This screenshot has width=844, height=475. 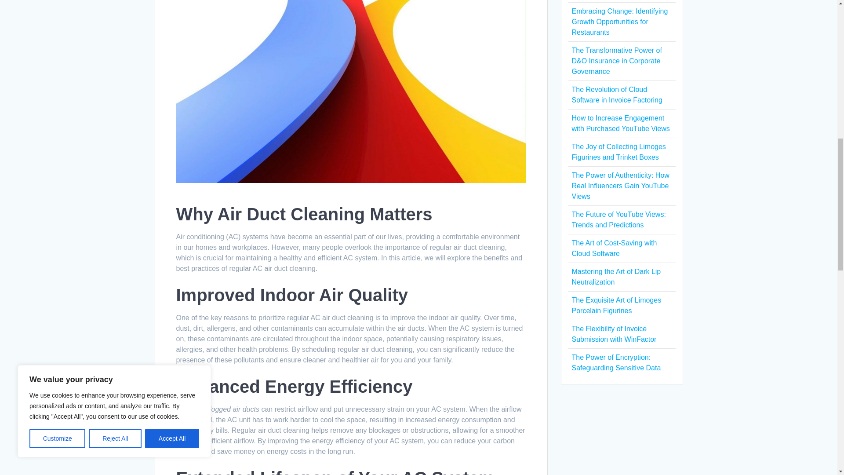 I want to click on How to Increase Engagement with Purchased YouTube Views, so click(x=620, y=123).